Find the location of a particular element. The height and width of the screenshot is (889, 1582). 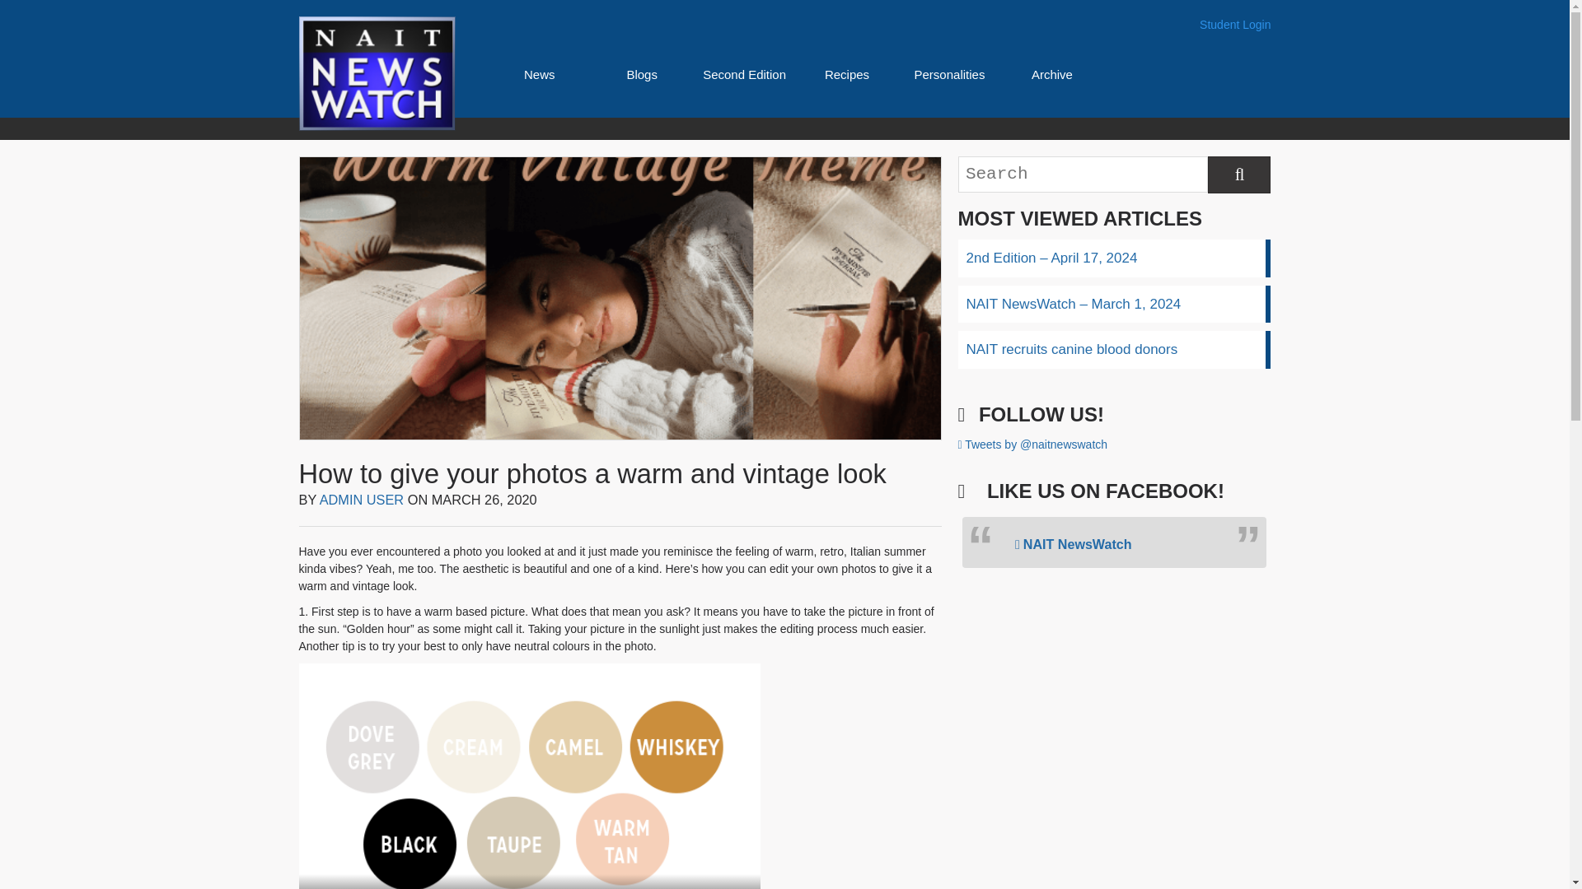

NAIT NewsWatch is located at coordinates (1074, 543).